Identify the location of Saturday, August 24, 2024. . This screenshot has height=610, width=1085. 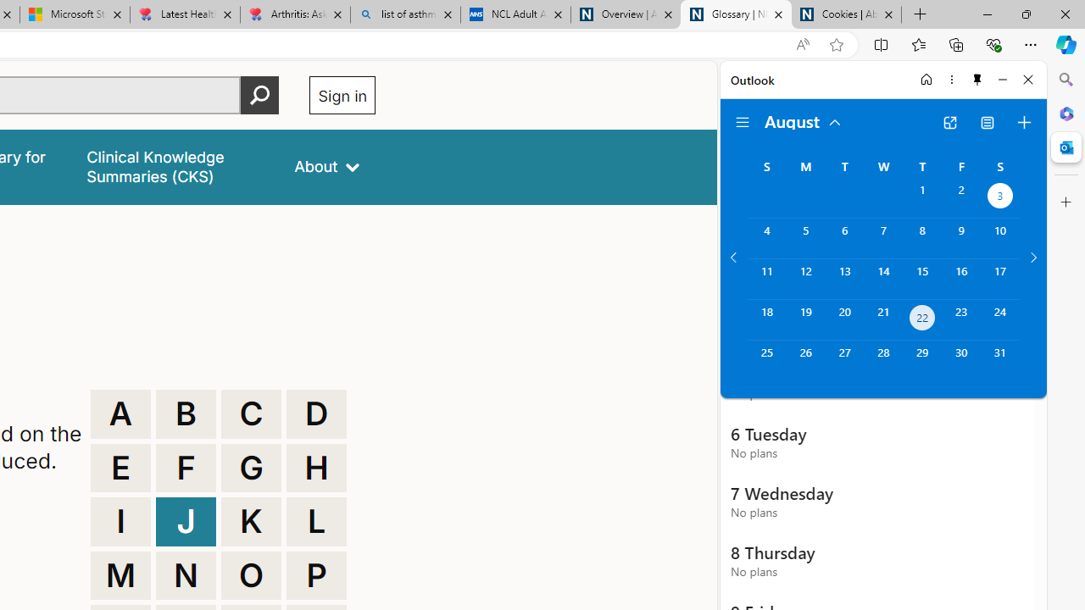
(1000, 320).